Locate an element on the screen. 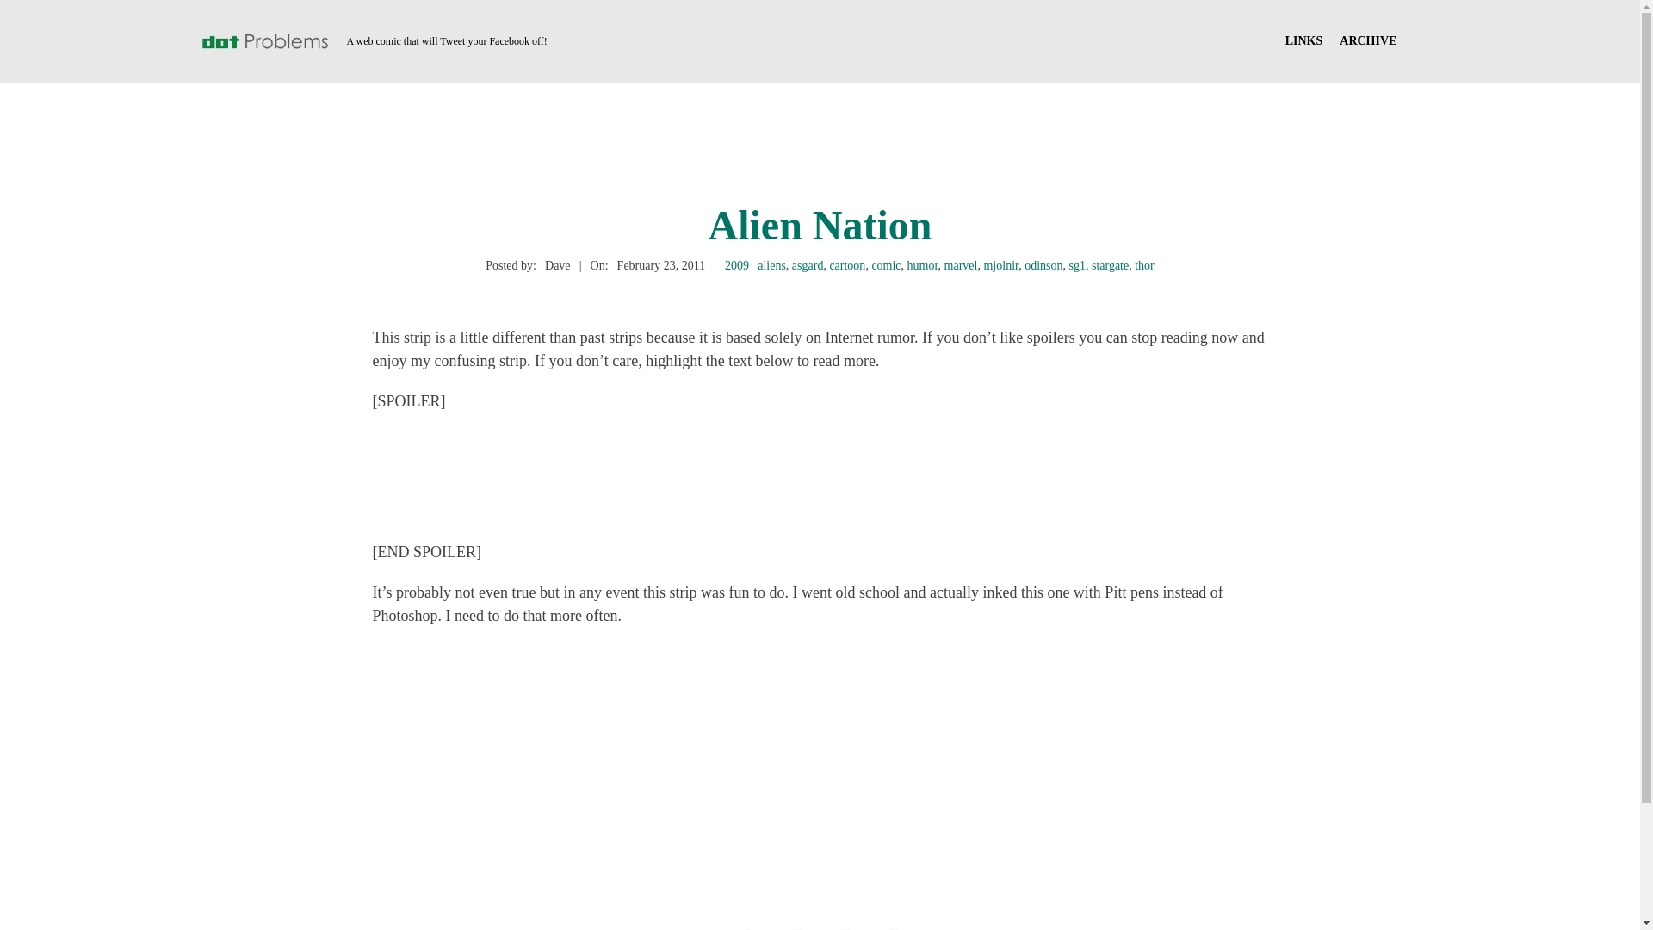 The image size is (1653, 930). LINKS is located at coordinates (1304, 41).